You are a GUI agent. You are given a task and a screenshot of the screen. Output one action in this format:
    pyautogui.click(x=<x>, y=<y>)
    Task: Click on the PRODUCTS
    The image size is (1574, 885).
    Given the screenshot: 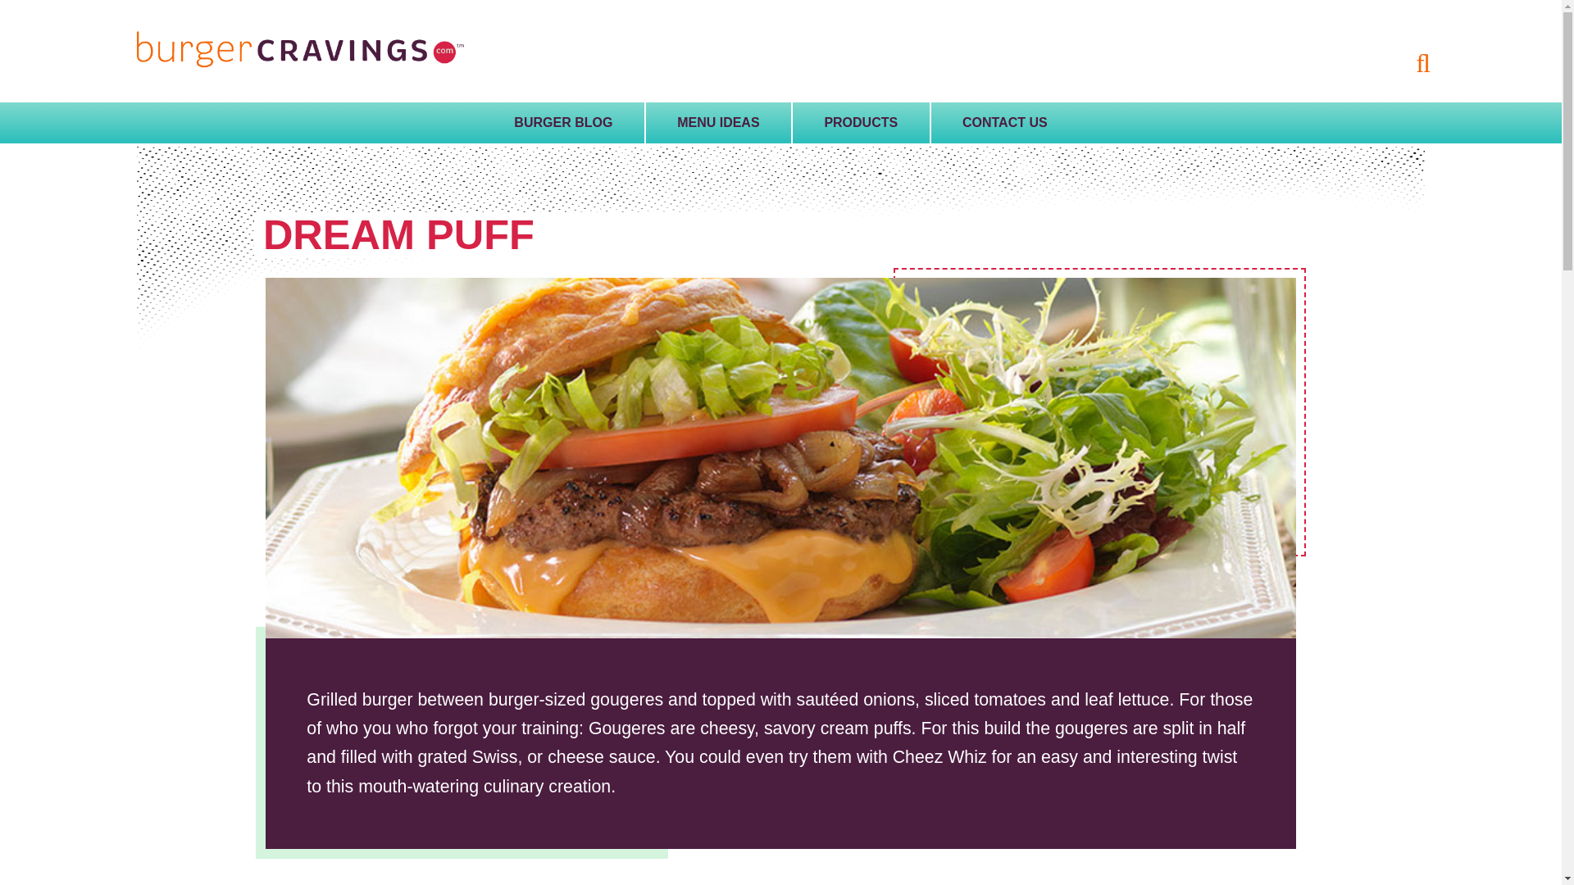 What is the action you would take?
    pyautogui.click(x=861, y=123)
    